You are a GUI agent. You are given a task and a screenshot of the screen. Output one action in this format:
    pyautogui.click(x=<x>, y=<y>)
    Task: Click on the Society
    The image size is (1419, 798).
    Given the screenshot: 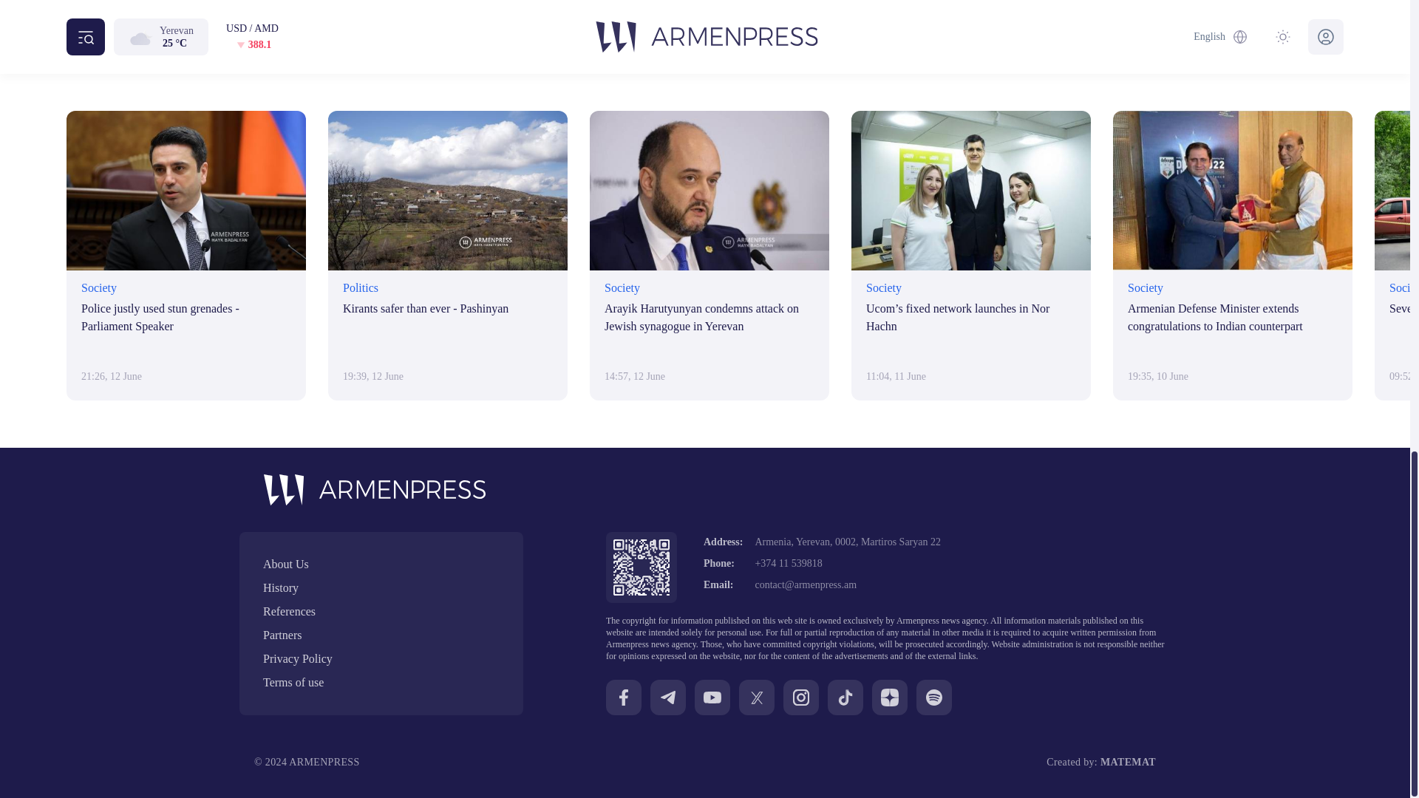 What is the action you would take?
    pyautogui.click(x=637, y=11)
    